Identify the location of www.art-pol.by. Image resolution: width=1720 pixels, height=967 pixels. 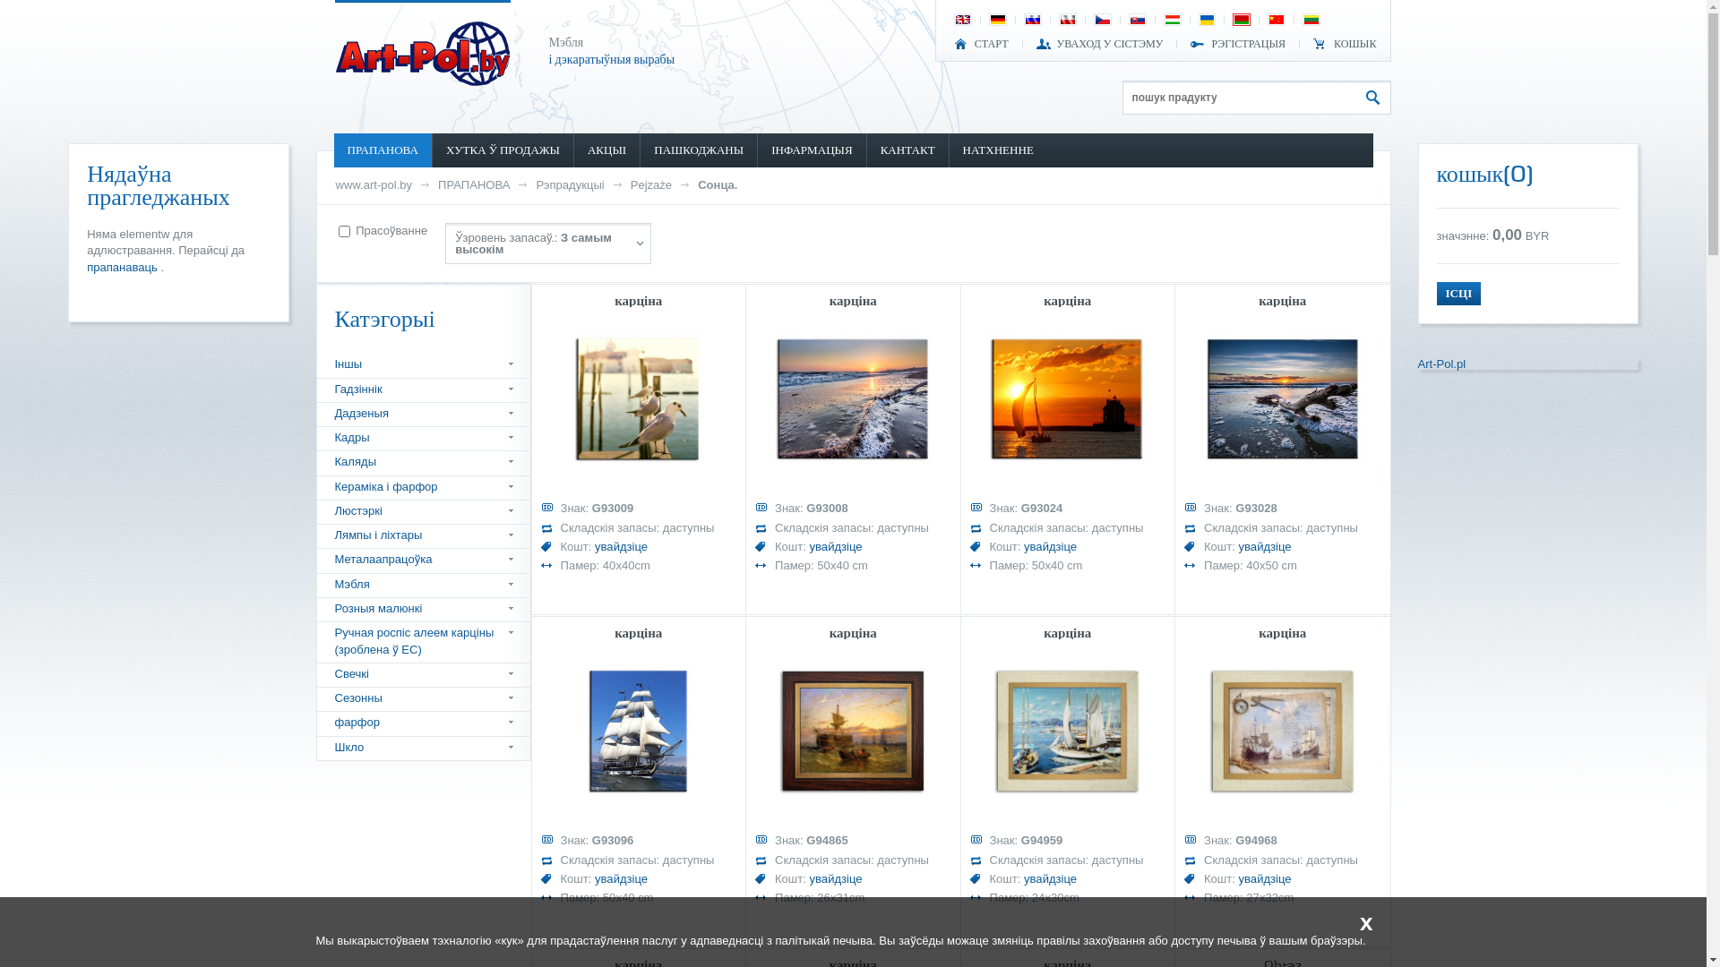
(374, 184).